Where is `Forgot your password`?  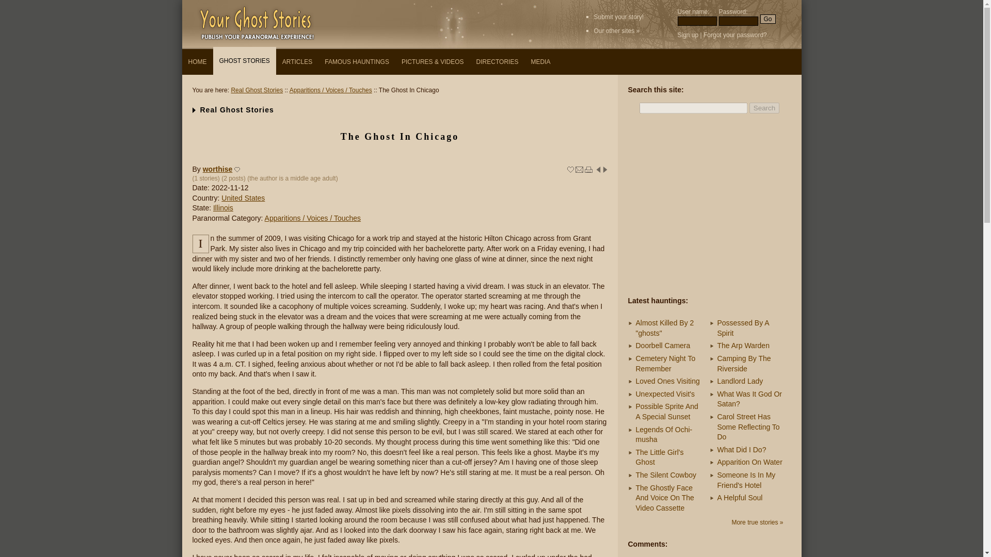
Forgot your password is located at coordinates (733, 35).